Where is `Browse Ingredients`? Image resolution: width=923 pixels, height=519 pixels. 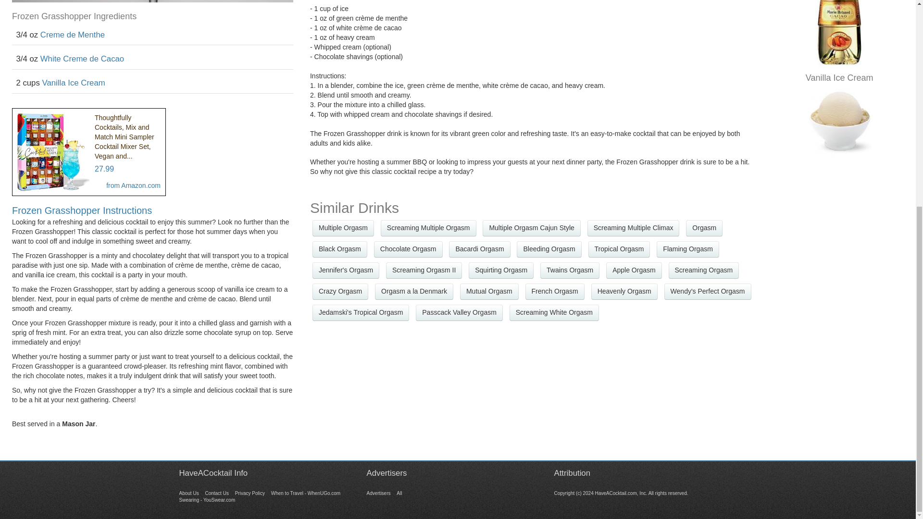
Browse Ingredients is located at coordinates (250, 493).